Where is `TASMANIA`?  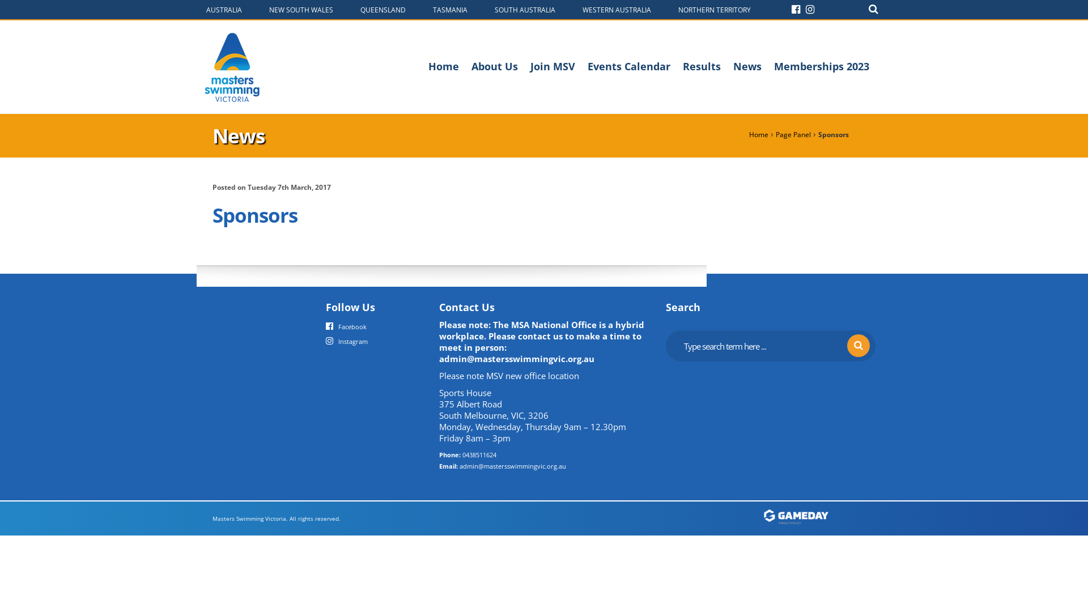
TASMANIA is located at coordinates (449, 9).